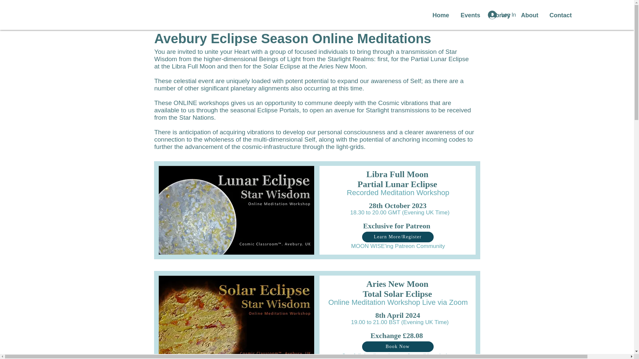 Image resolution: width=639 pixels, height=359 pixels. I want to click on Log In, so click(502, 15).